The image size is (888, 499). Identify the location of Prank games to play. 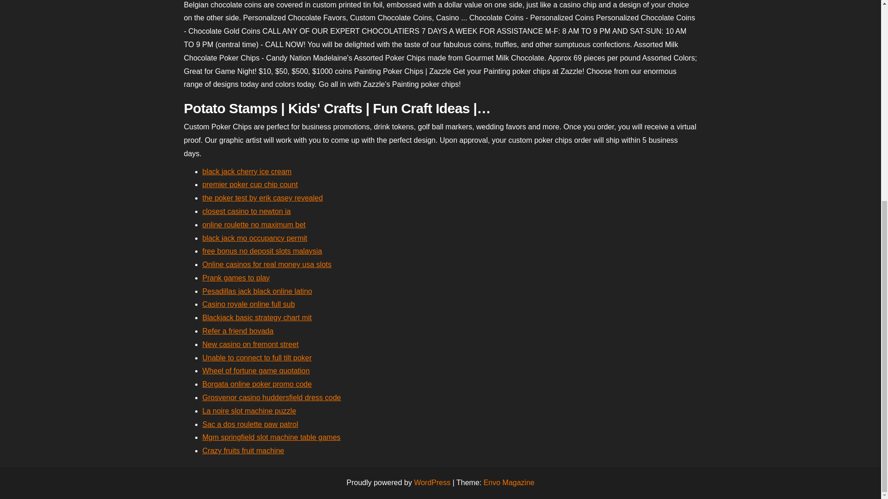
(236, 278).